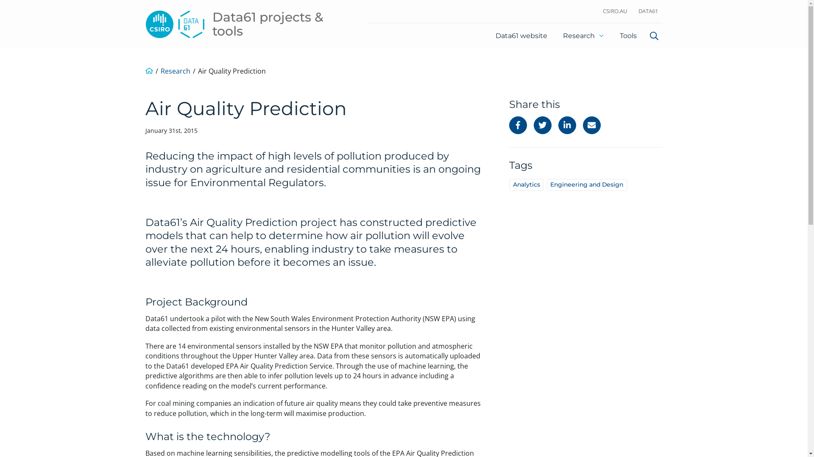 Image resolution: width=814 pixels, height=457 pixels. Describe the element at coordinates (648, 12) in the screenshot. I see `DATA61` at that location.